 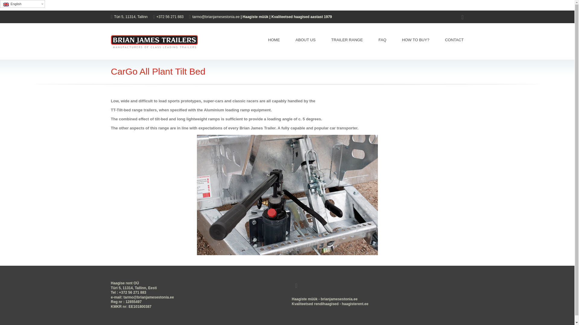 I want to click on HOW TO BUY?, so click(x=416, y=40).